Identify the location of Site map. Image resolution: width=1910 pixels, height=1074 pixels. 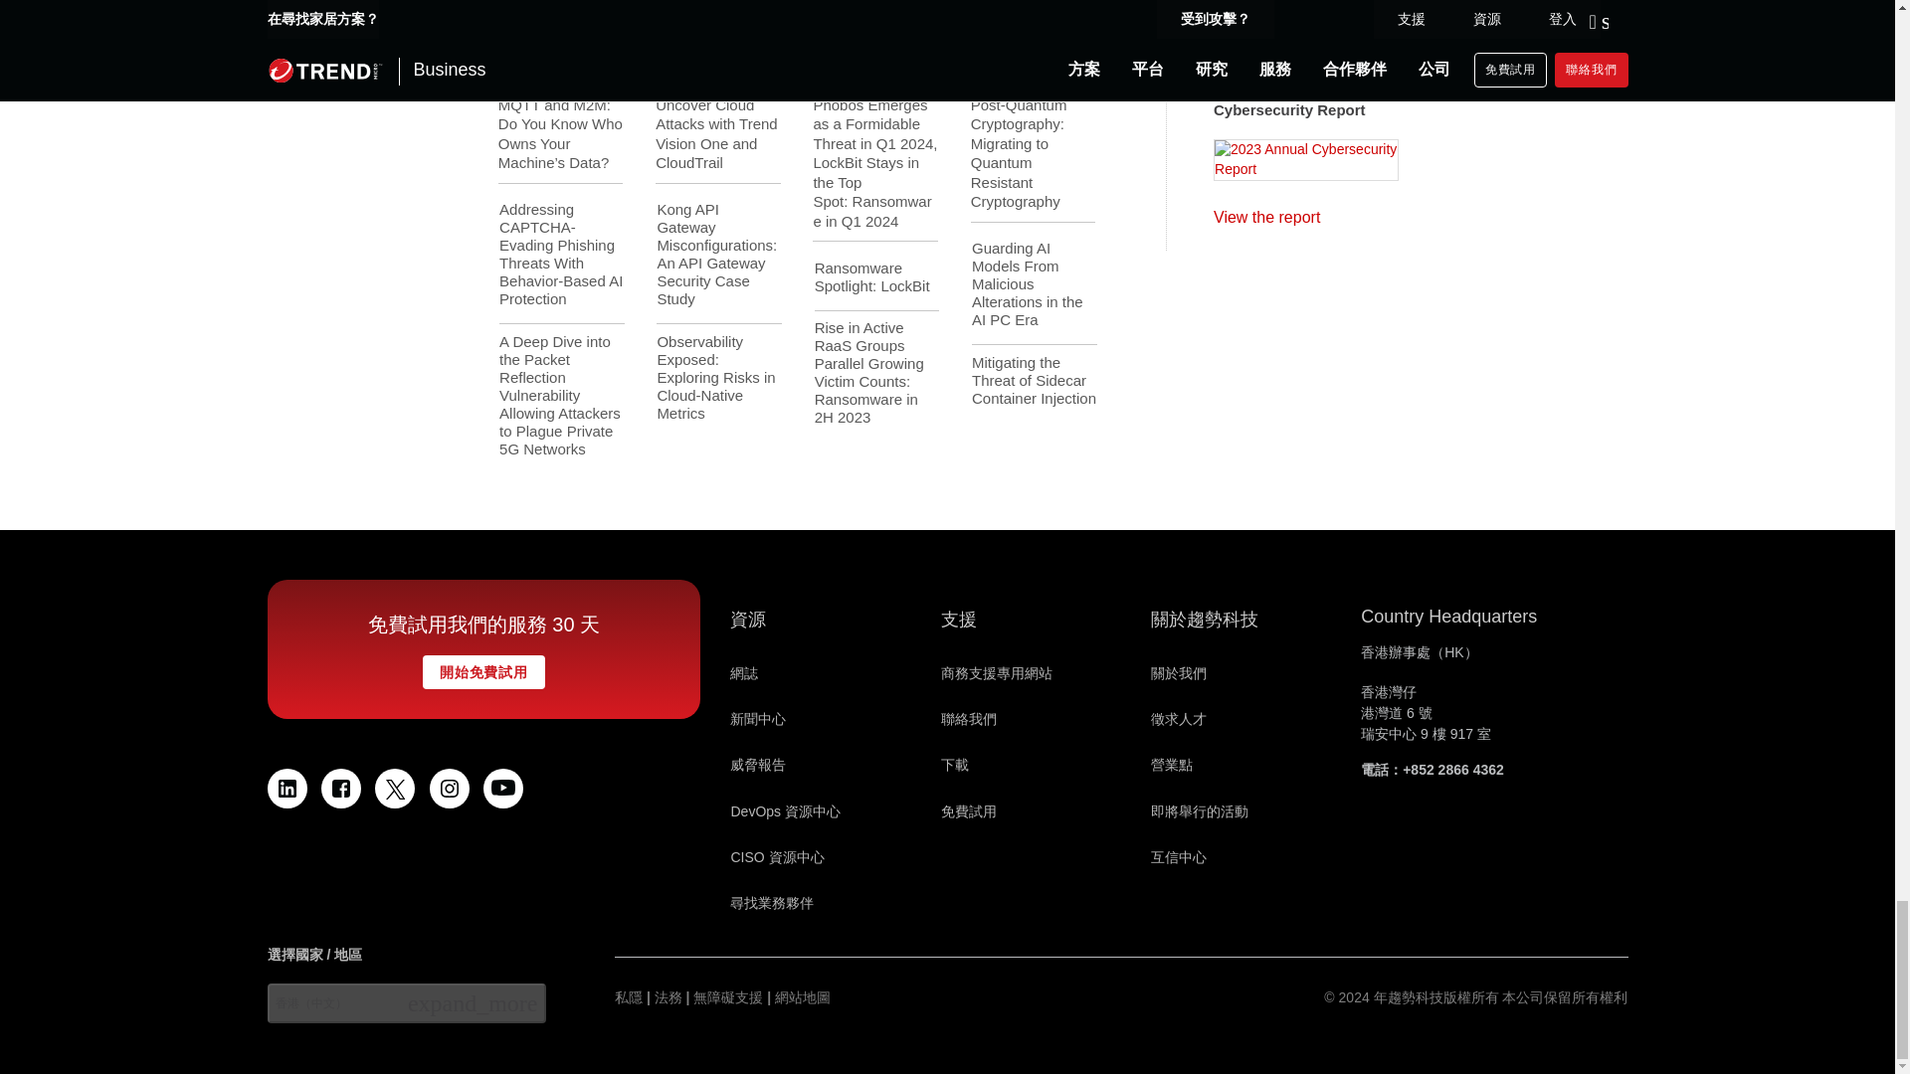
(803, 997).